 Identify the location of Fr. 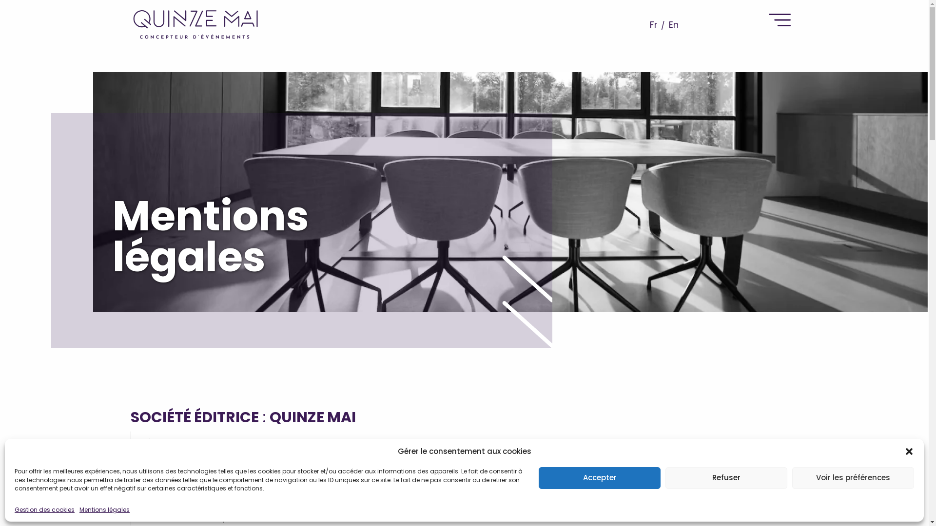
(654, 24).